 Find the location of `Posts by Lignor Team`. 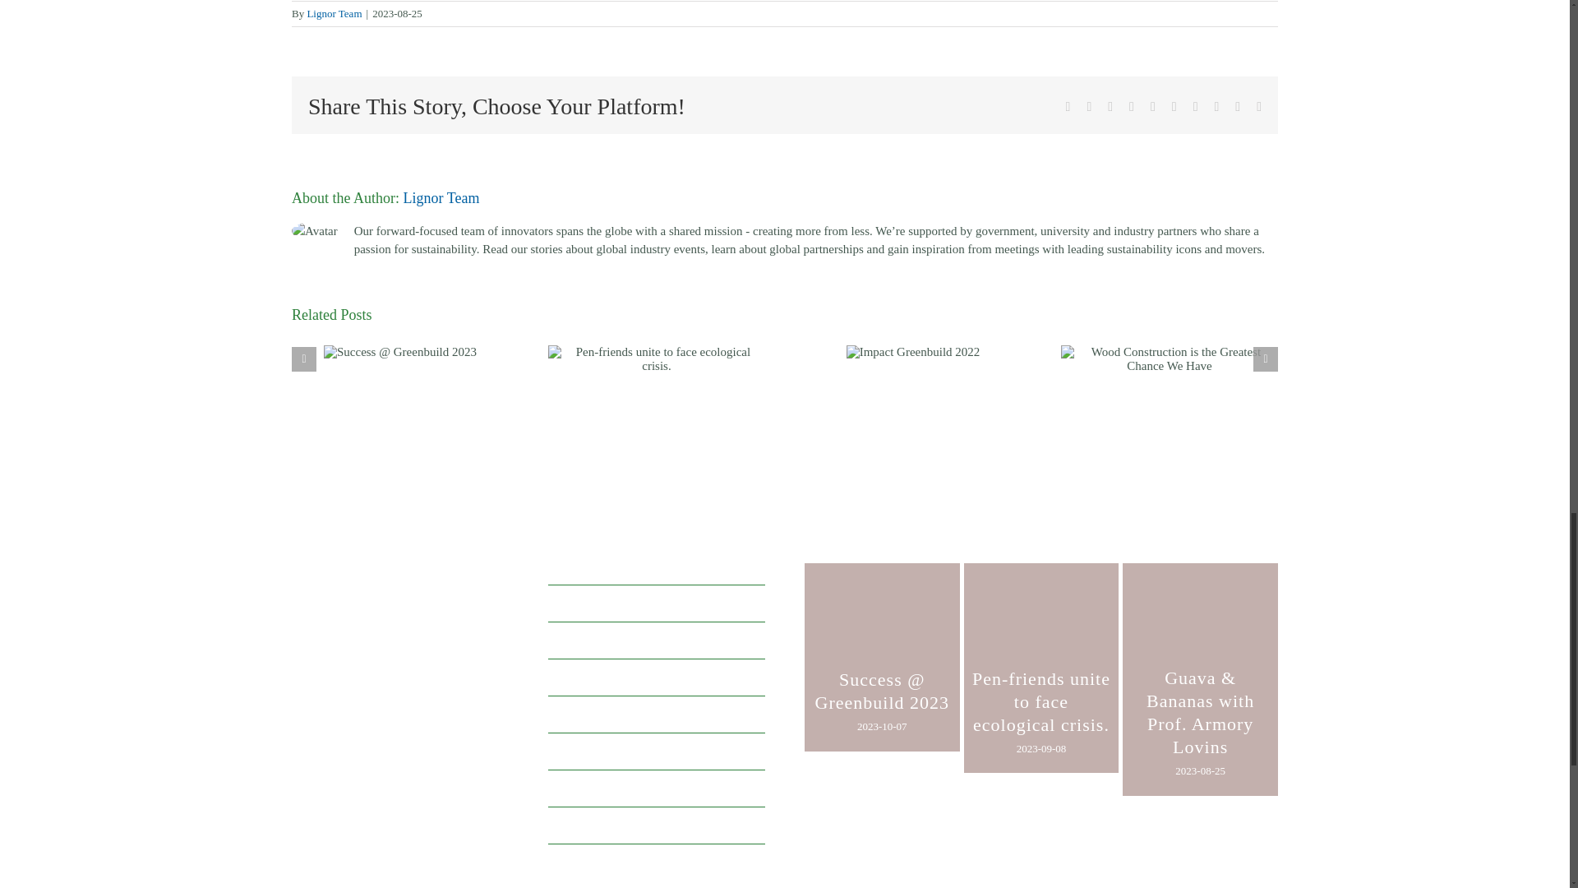

Posts by Lignor Team is located at coordinates (441, 197).